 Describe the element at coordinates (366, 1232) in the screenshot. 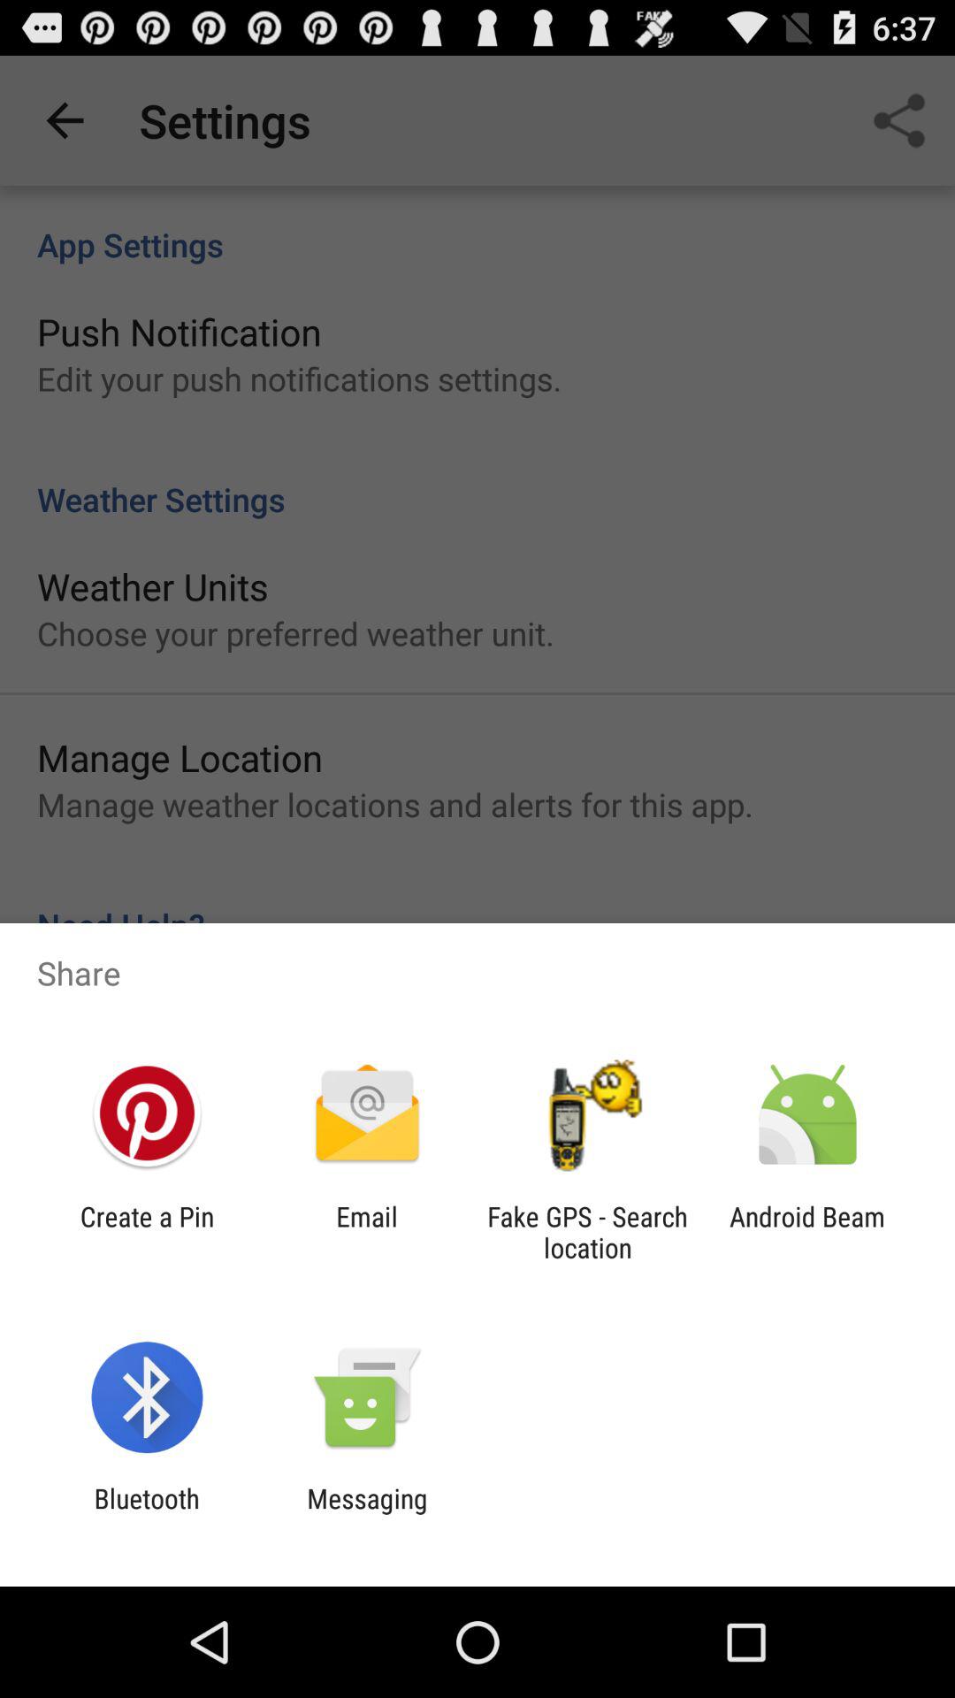

I see `select the icon next to the fake gps search app` at that location.